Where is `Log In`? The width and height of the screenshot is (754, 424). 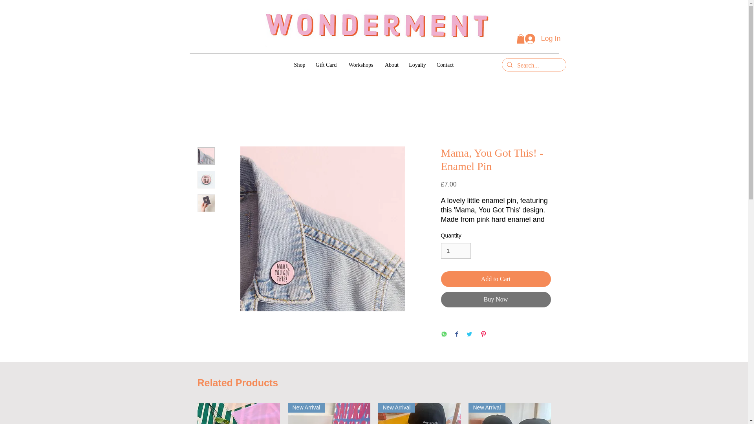 Log In is located at coordinates (543, 38).